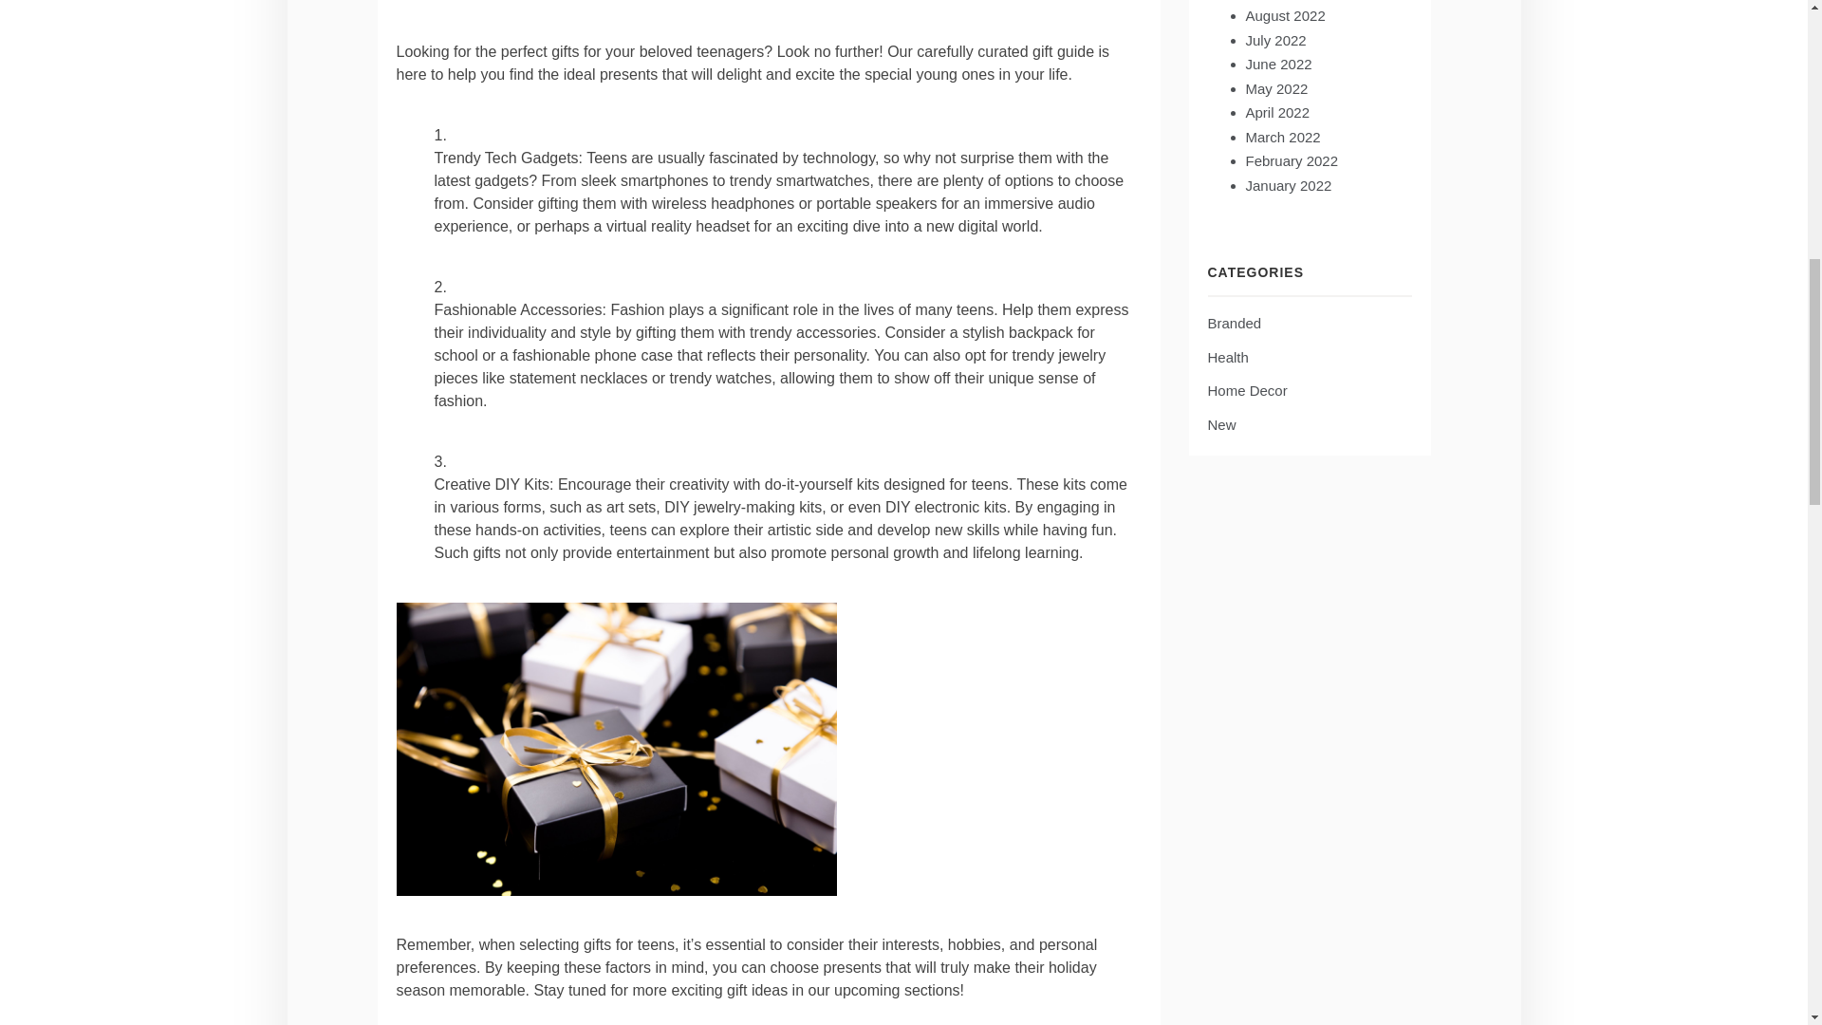  What do you see at coordinates (1277, 64) in the screenshot?
I see `June 2022` at bounding box center [1277, 64].